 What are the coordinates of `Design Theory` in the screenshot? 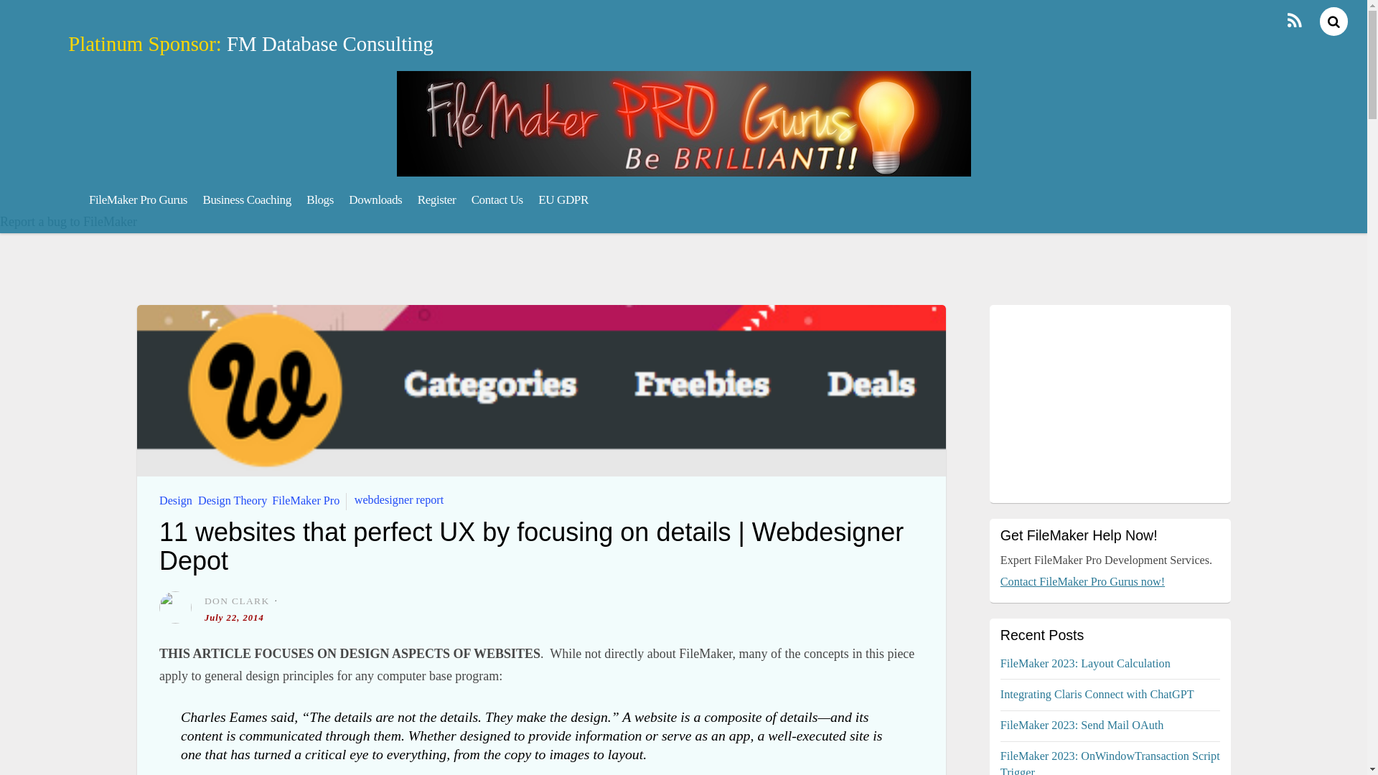 It's located at (232, 499).